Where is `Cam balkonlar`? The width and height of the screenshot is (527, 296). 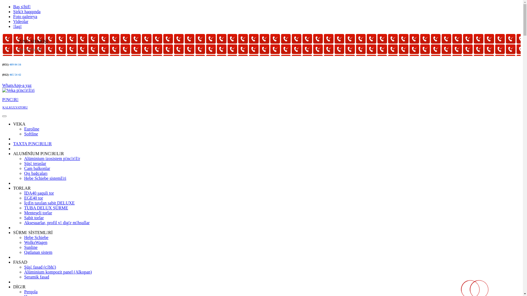
Cam balkonlar is located at coordinates (37, 168).